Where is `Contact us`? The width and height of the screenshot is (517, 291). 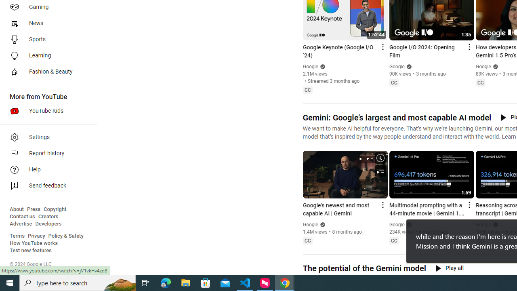 Contact us is located at coordinates (23, 217).